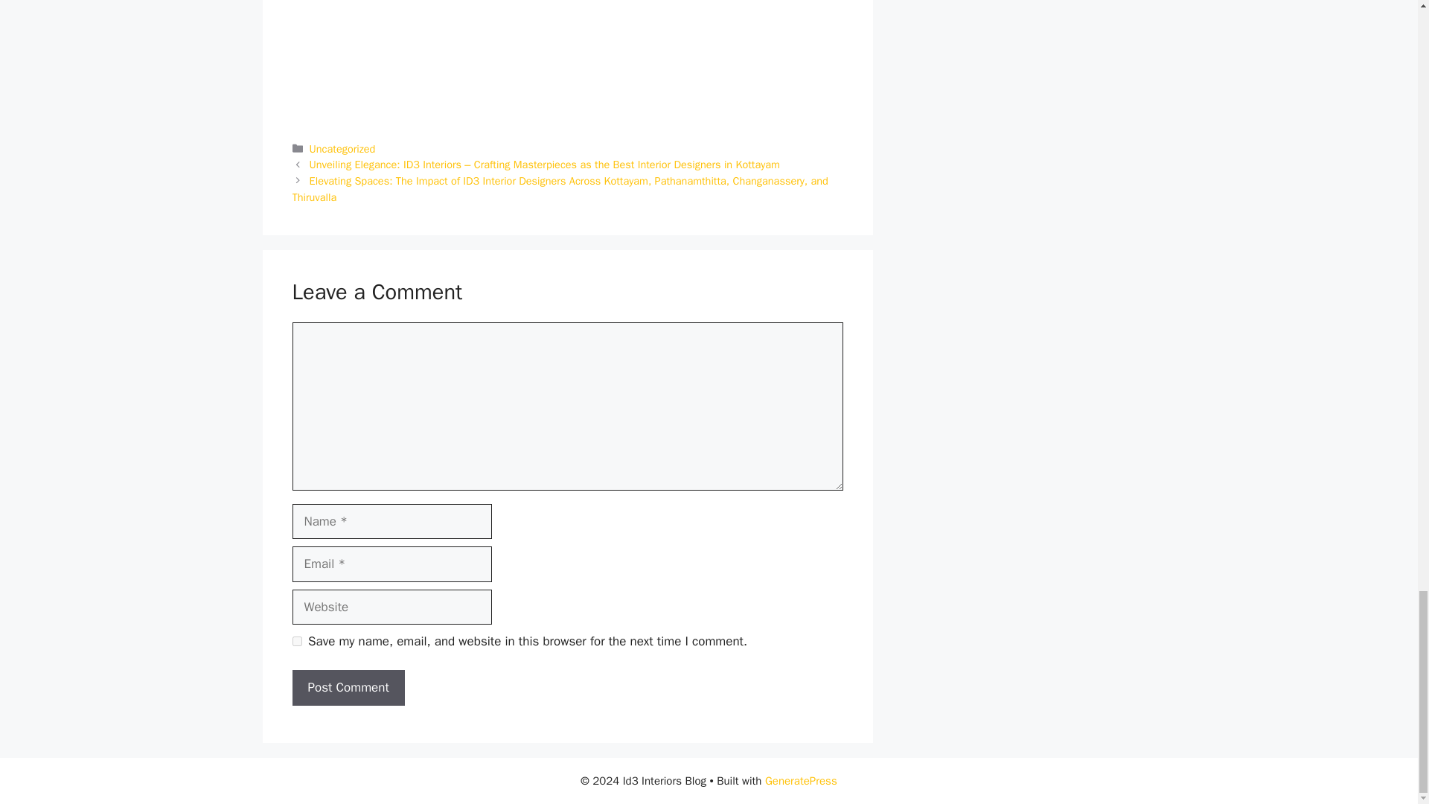 This screenshot has height=804, width=1429. I want to click on Post Comment, so click(348, 688).